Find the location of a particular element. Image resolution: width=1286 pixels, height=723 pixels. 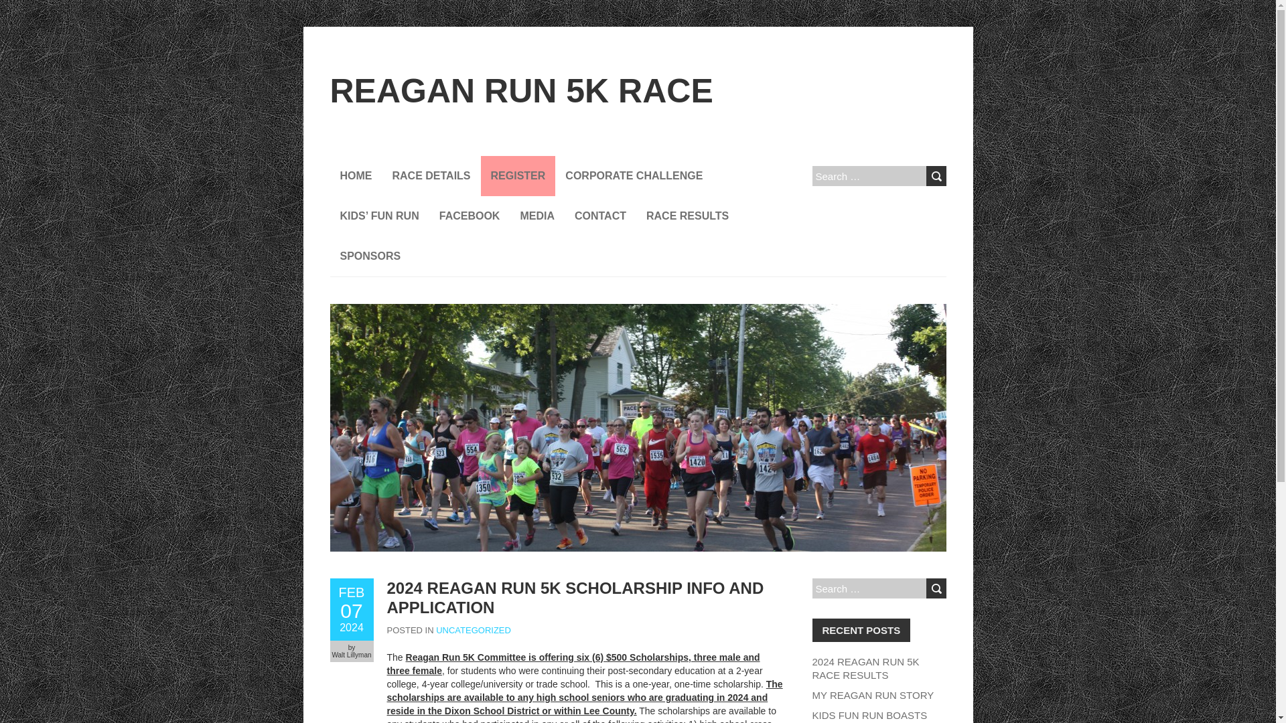

REAGAN RUN 5K RACE is located at coordinates (520, 91).